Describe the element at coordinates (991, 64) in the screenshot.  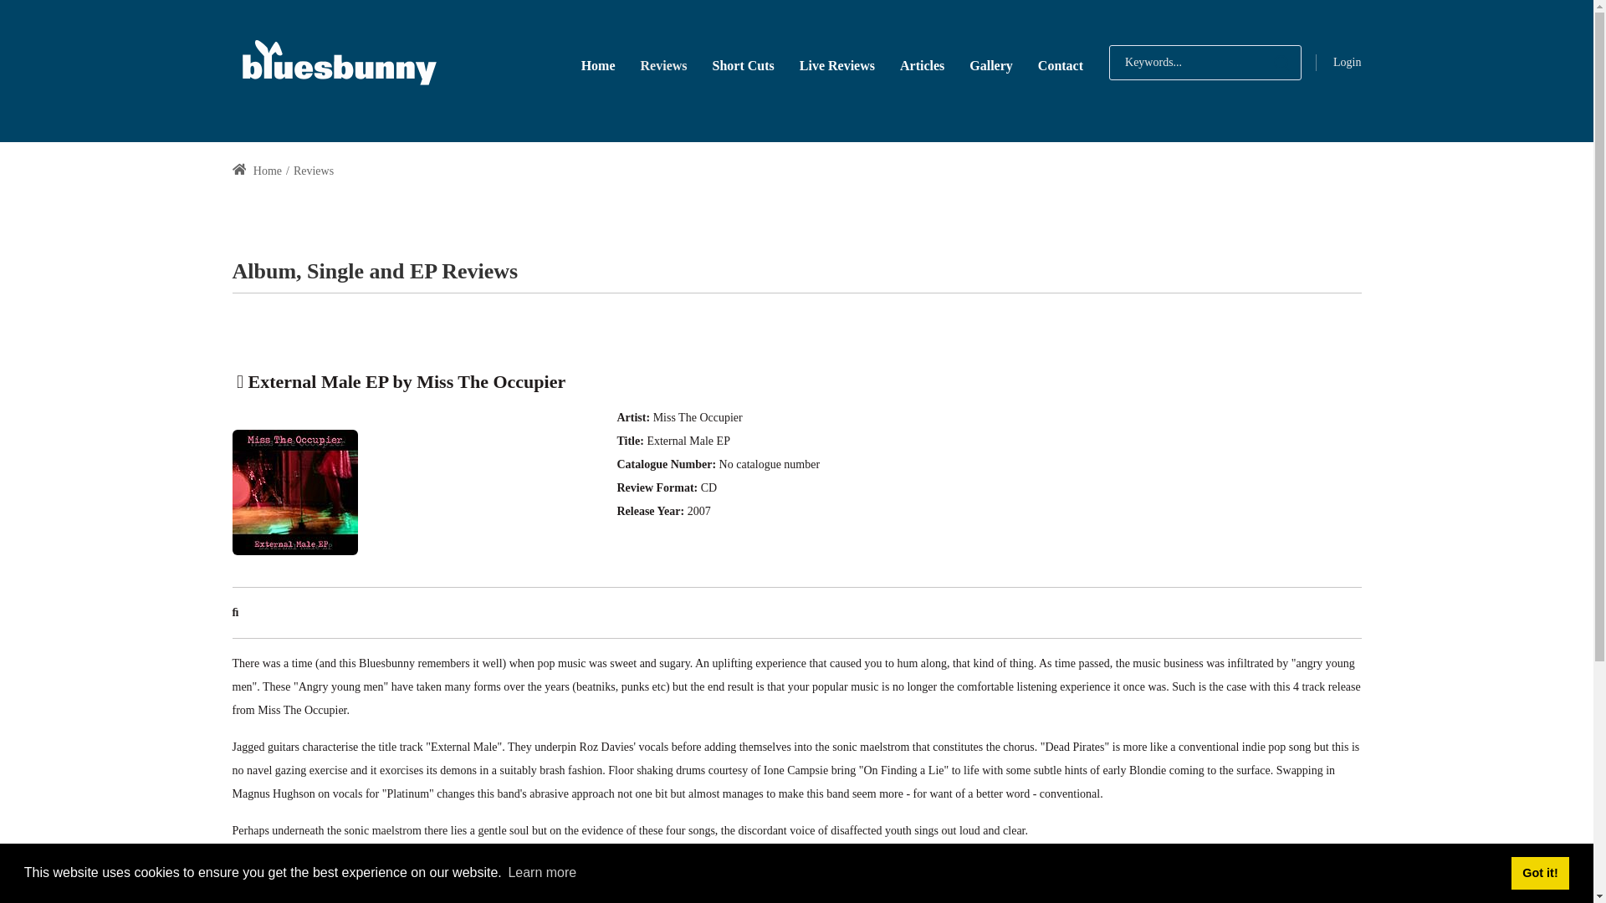
I see `Gallery` at that location.